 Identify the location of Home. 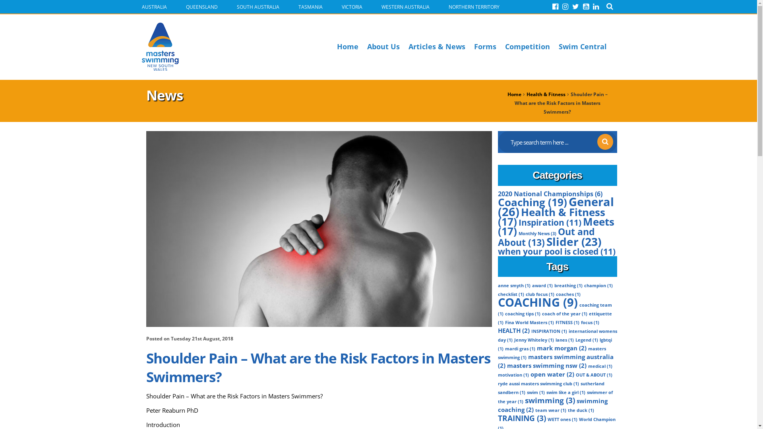
(348, 46).